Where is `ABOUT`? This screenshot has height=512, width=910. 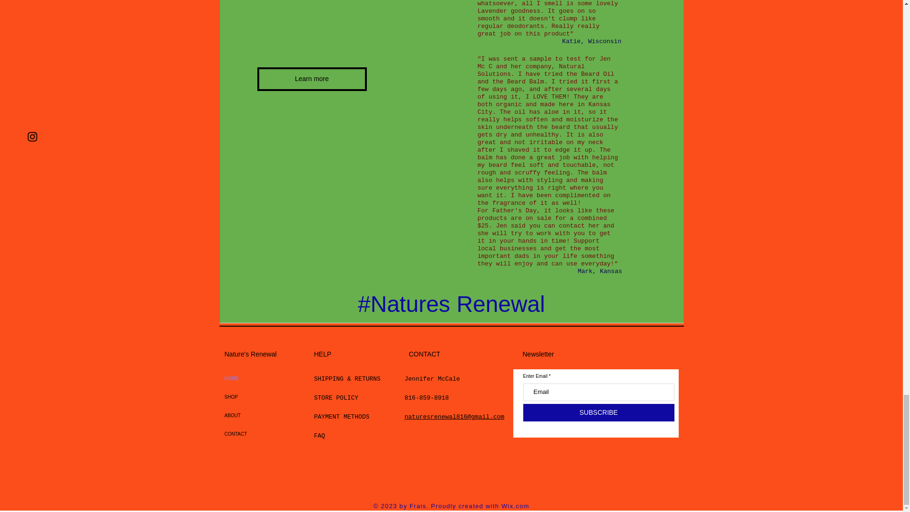 ABOUT is located at coordinates (246, 415).